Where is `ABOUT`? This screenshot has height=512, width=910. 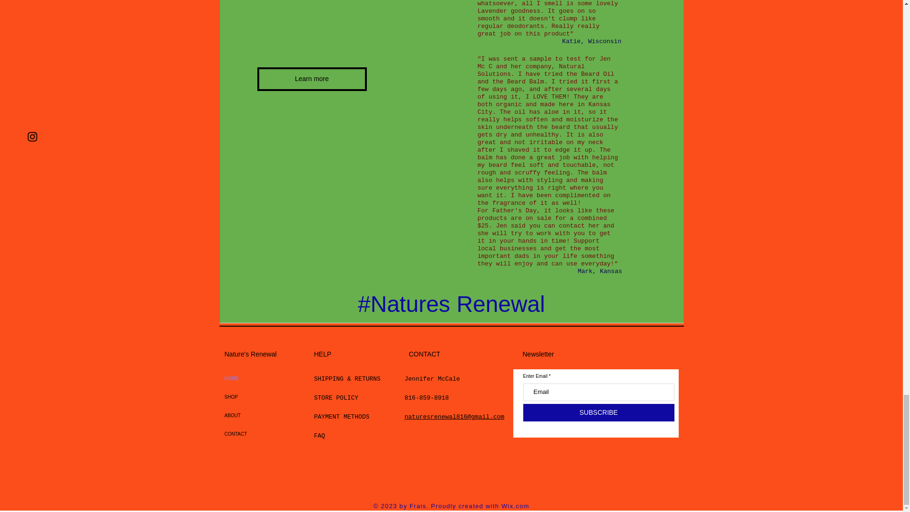 ABOUT is located at coordinates (246, 415).